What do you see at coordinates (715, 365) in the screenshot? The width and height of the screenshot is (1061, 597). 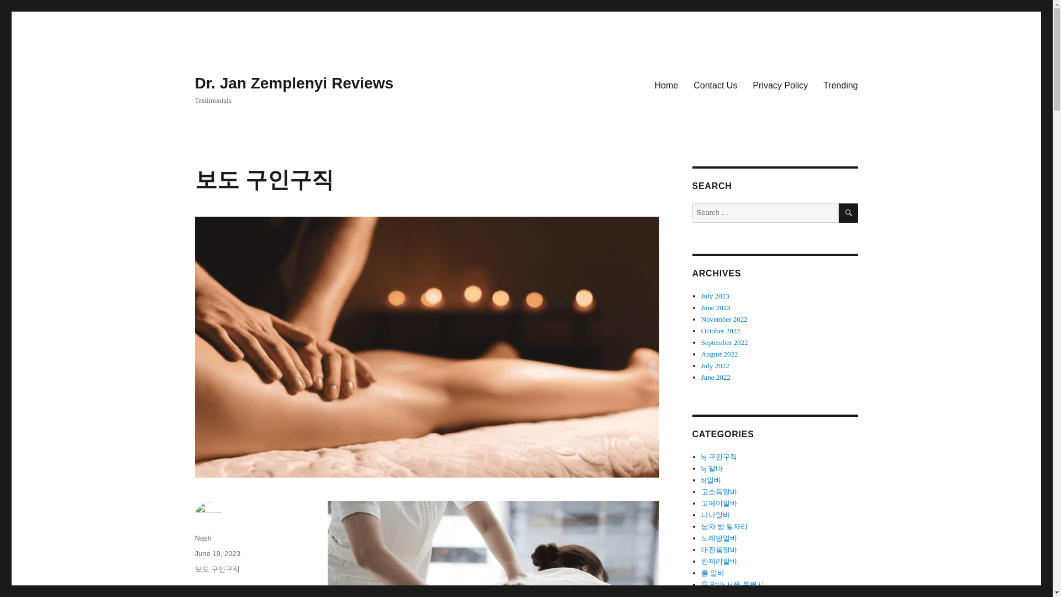 I see `July 2022` at bounding box center [715, 365].